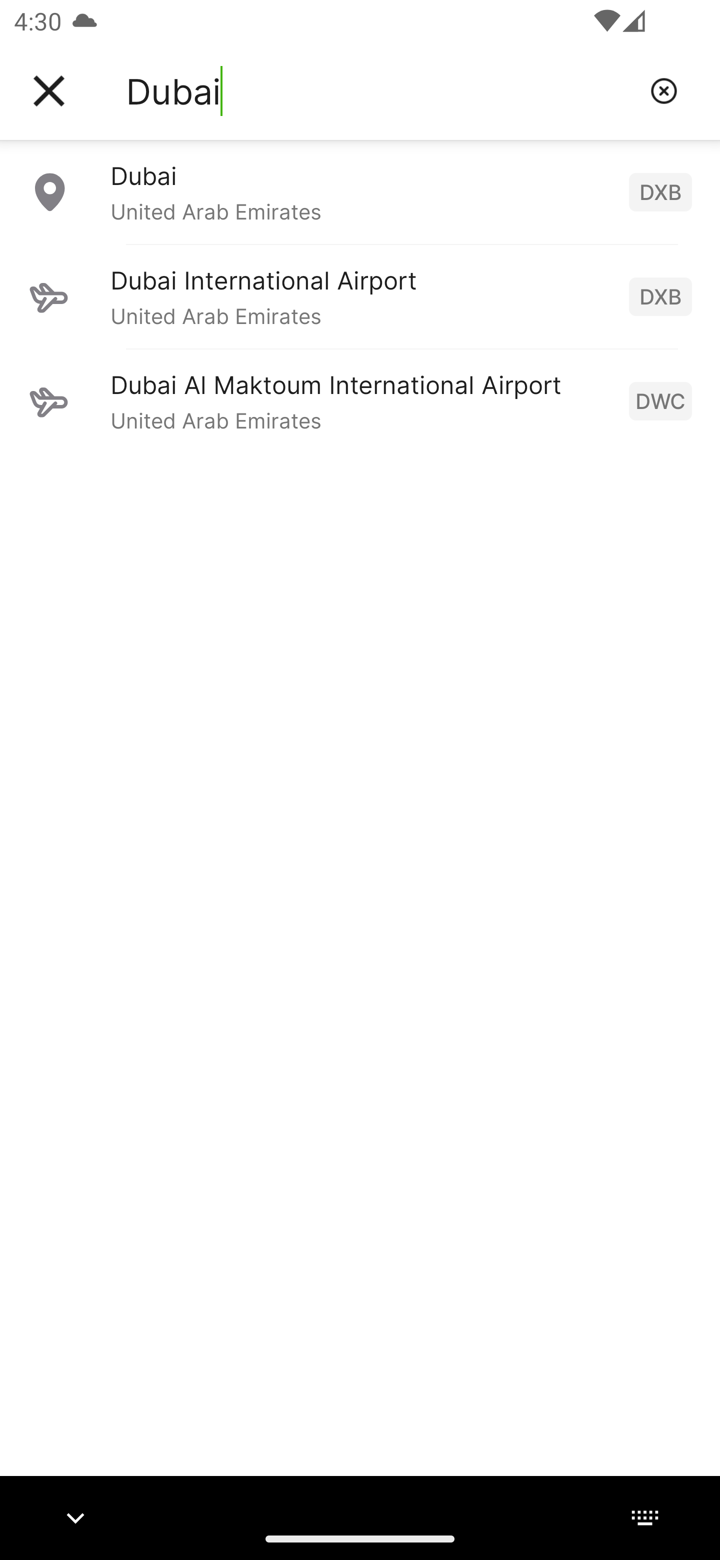 The width and height of the screenshot is (720, 1560). What do you see at coordinates (380, 91) in the screenshot?
I see `Dubai` at bounding box center [380, 91].